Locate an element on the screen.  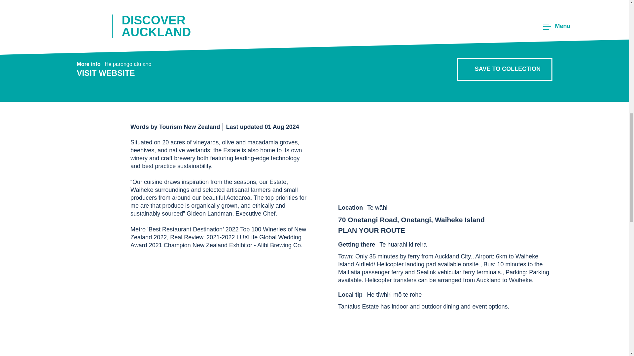
SAVE TO COLLECTION is located at coordinates (504, 69).